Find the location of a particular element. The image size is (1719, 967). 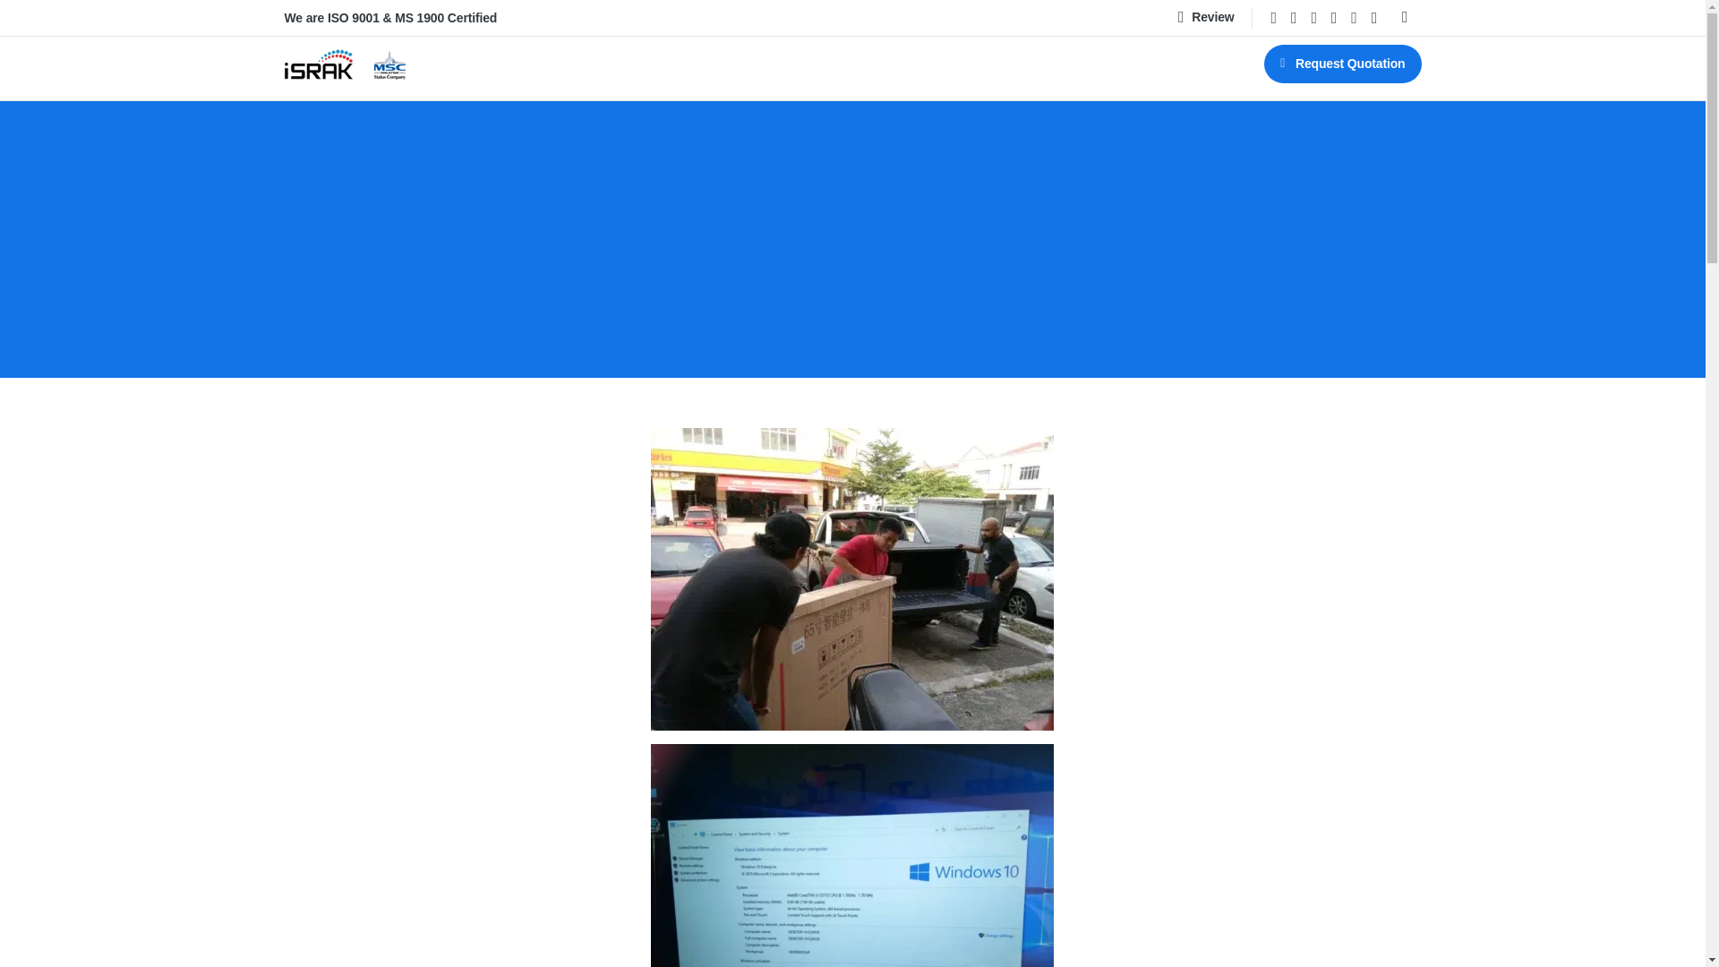

LinkedIn is located at coordinates (1334, 18).